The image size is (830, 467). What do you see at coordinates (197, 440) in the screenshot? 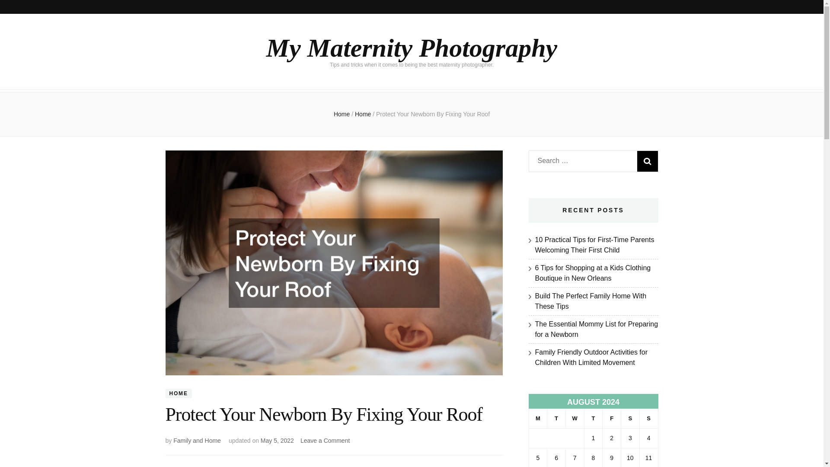
I see `Family and Home` at bounding box center [197, 440].